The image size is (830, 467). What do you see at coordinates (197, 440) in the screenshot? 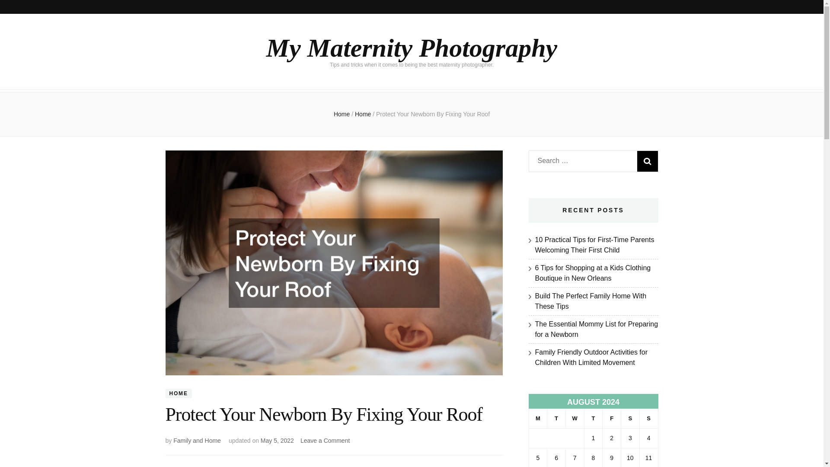
I see `Family and Home` at bounding box center [197, 440].